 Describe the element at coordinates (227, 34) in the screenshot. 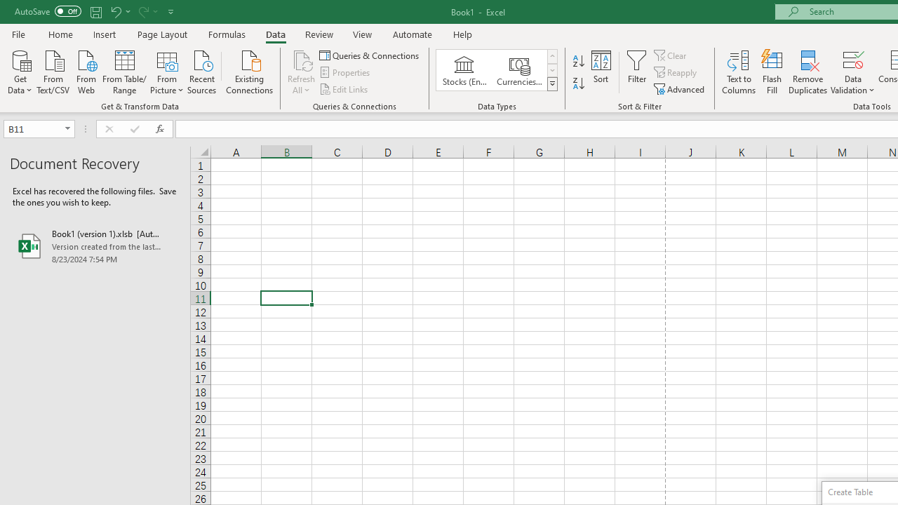

I see `Formulas` at that location.